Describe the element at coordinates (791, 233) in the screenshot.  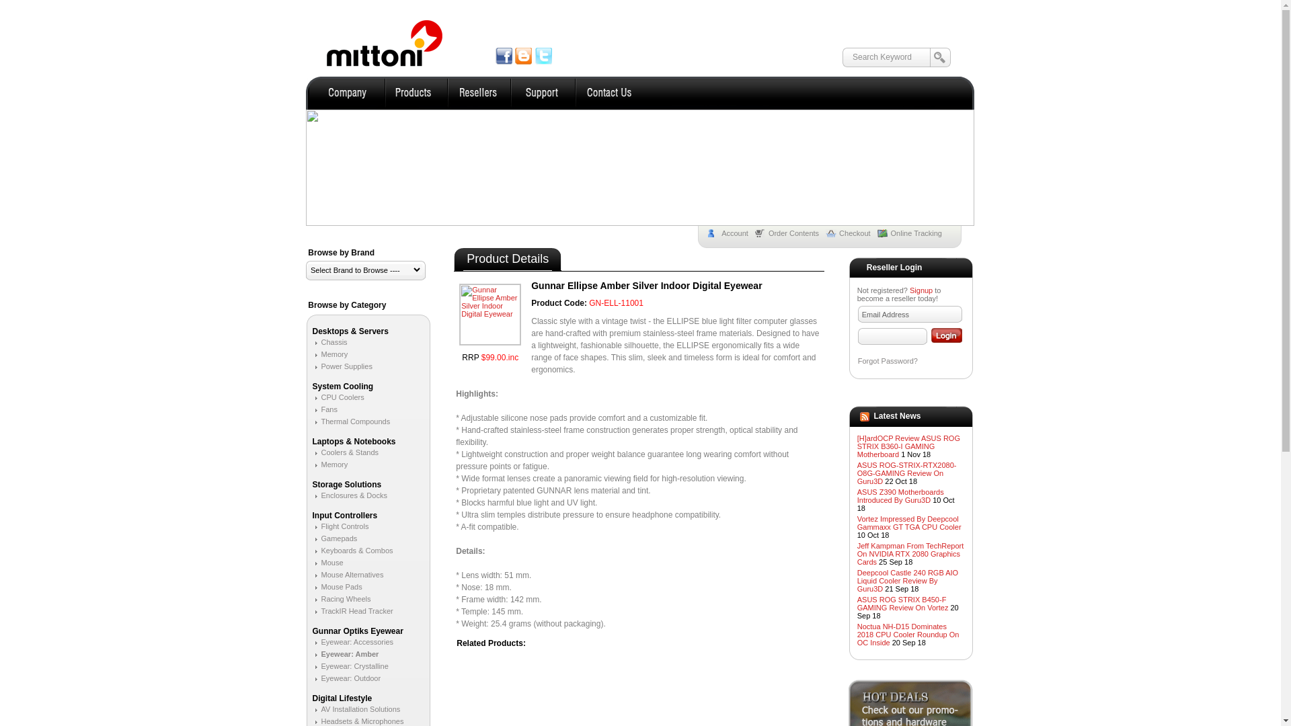
I see `Order Contents` at that location.